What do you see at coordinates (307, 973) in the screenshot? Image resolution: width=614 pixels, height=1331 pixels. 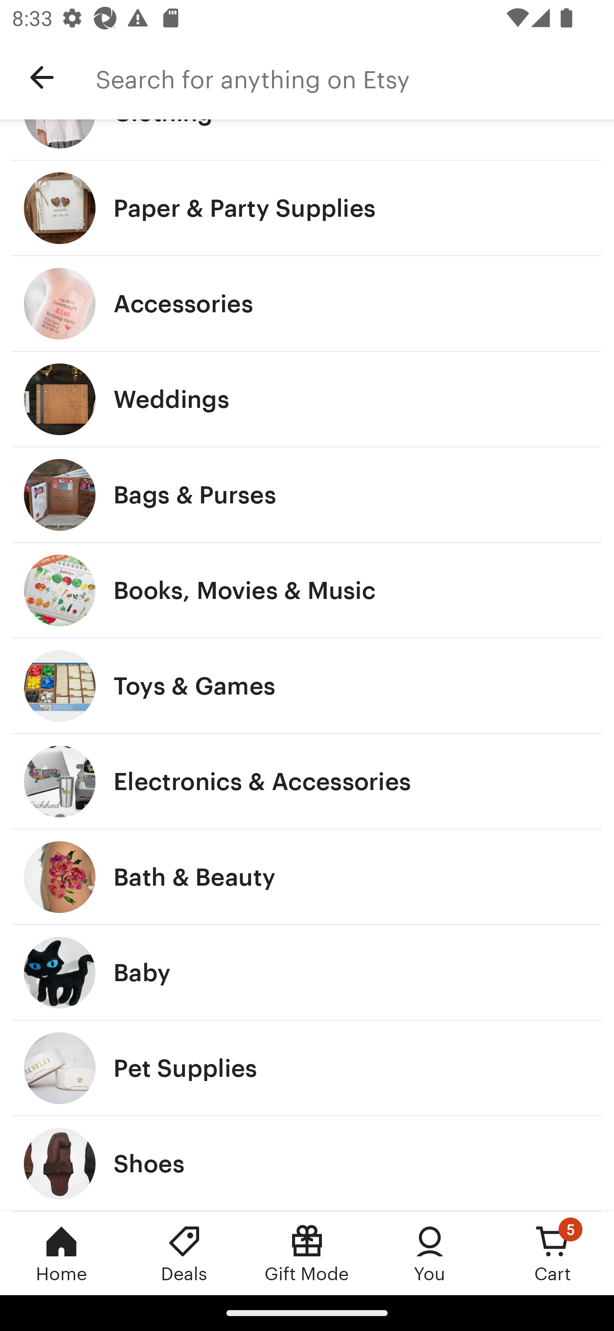 I see `Baby` at bounding box center [307, 973].